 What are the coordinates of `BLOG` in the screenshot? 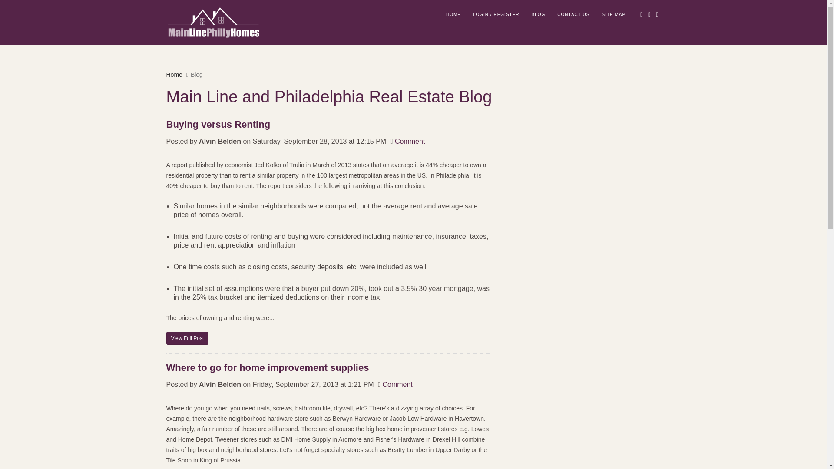 It's located at (539, 14).